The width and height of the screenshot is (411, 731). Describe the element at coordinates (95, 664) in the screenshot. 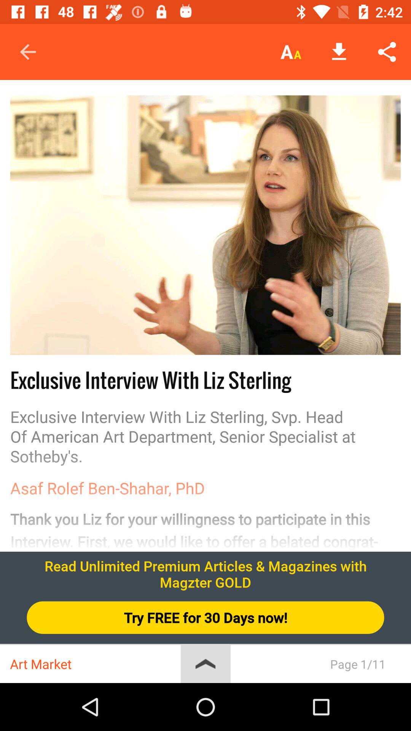

I see `swipe until the art market item` at that location.